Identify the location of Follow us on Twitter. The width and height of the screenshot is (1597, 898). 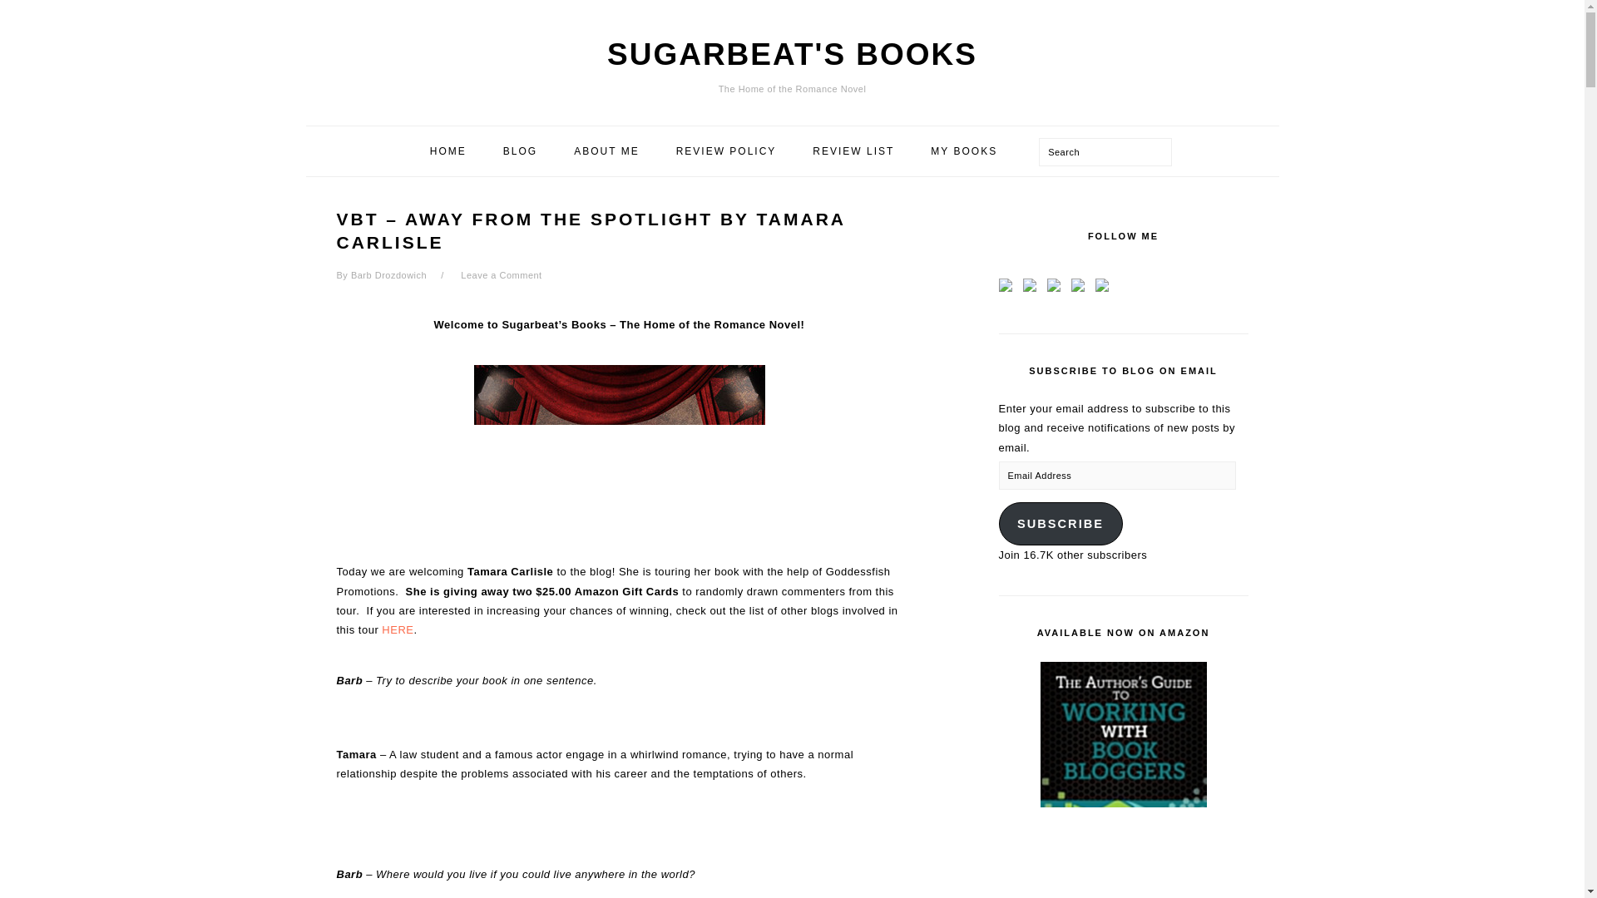
(1031, 284).